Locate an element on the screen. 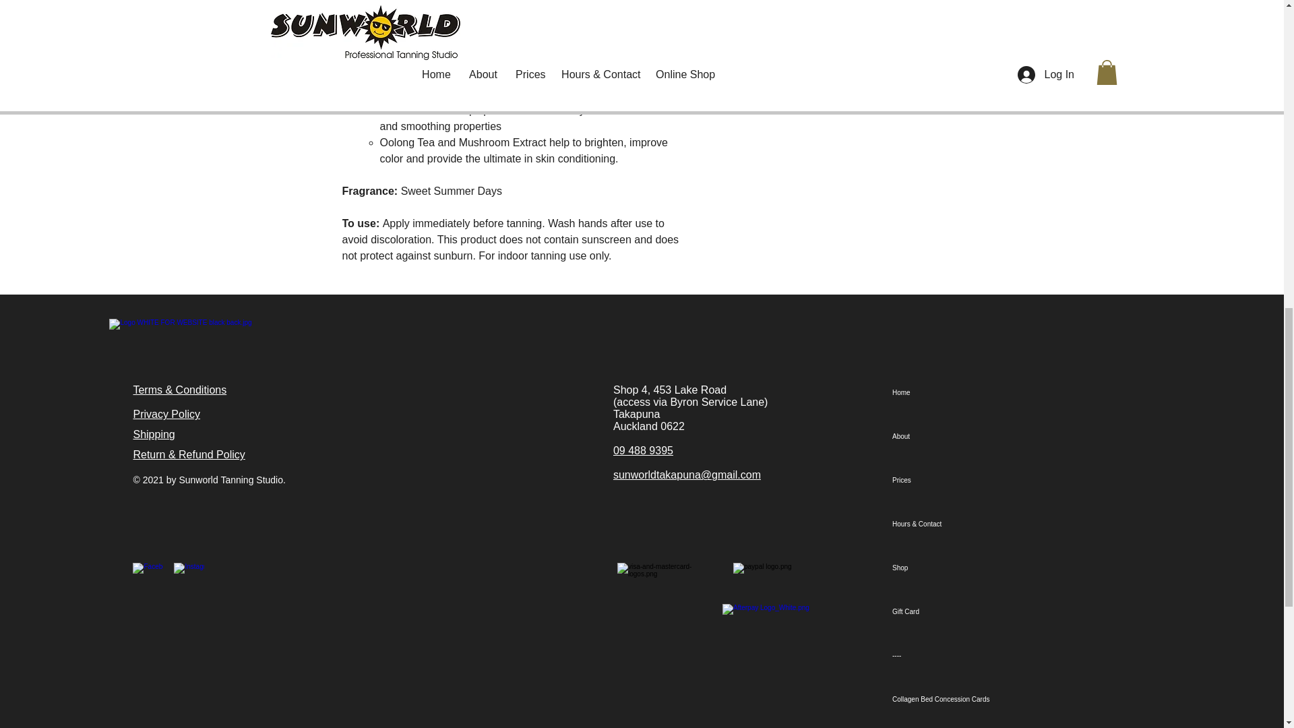  Shipping is located at coordinates (154, 434).